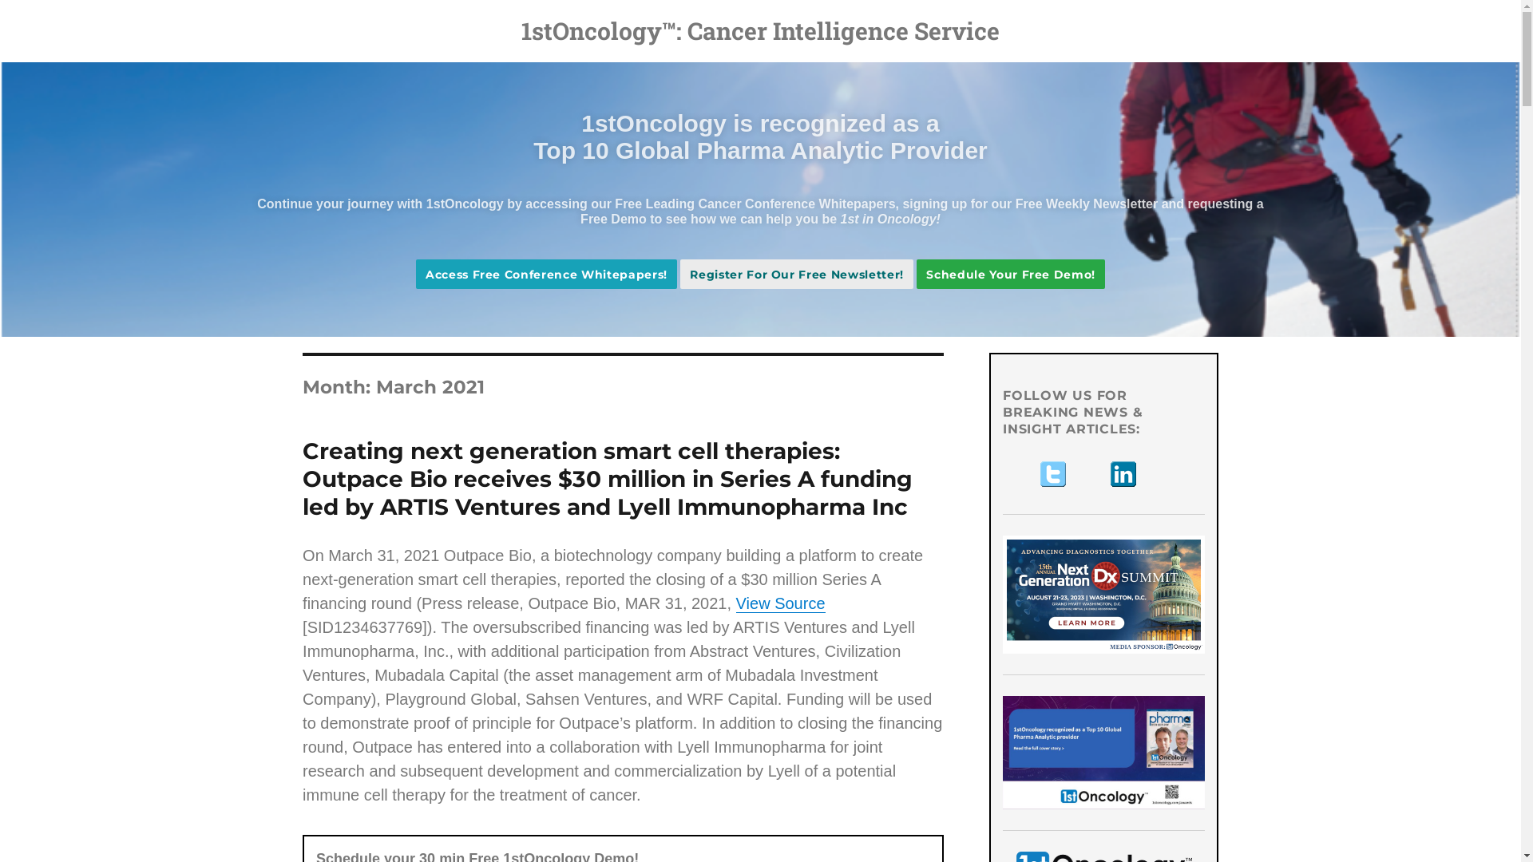 The width and height of the screenshot is (1533, 862). What do you see at coordinates (797, 275) in the screenshot?
I see `Register For Our Free Newsletter!` at bounding box center [797, 275].